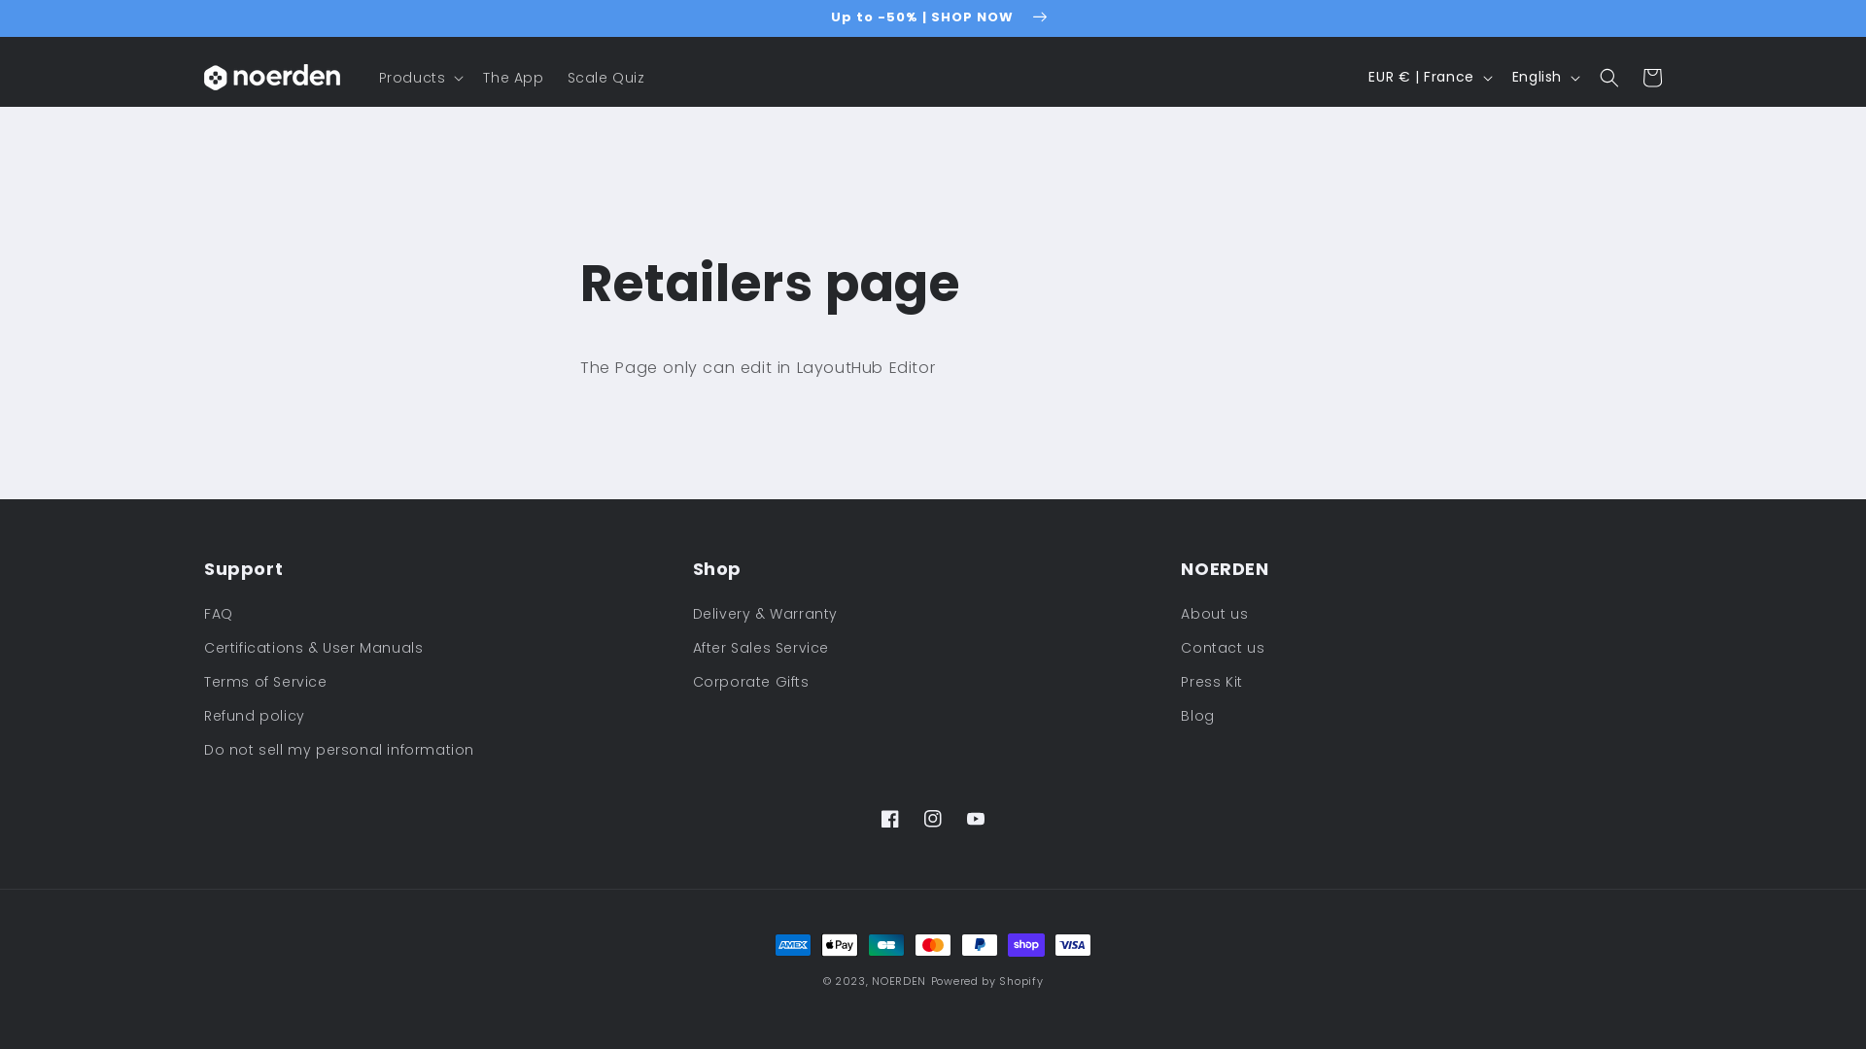 The width and height of the screenshot is (1866, 1049). Describe the element at coordinates (1652, 78) in the screenshot. I see `Cart` at that location.